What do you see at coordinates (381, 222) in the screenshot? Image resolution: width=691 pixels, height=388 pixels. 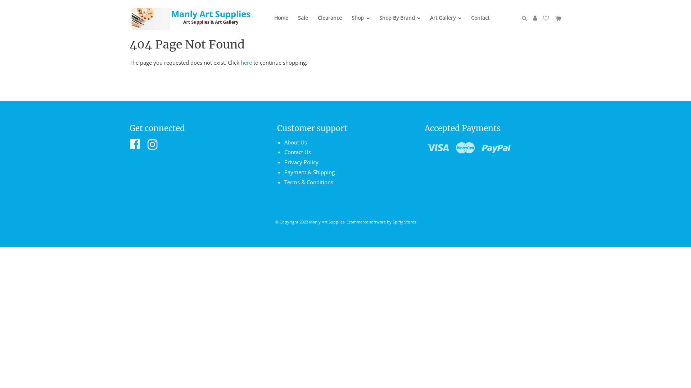 I see `Ecommerce software by Spiffy Stores` at bounding box center [381, 222].